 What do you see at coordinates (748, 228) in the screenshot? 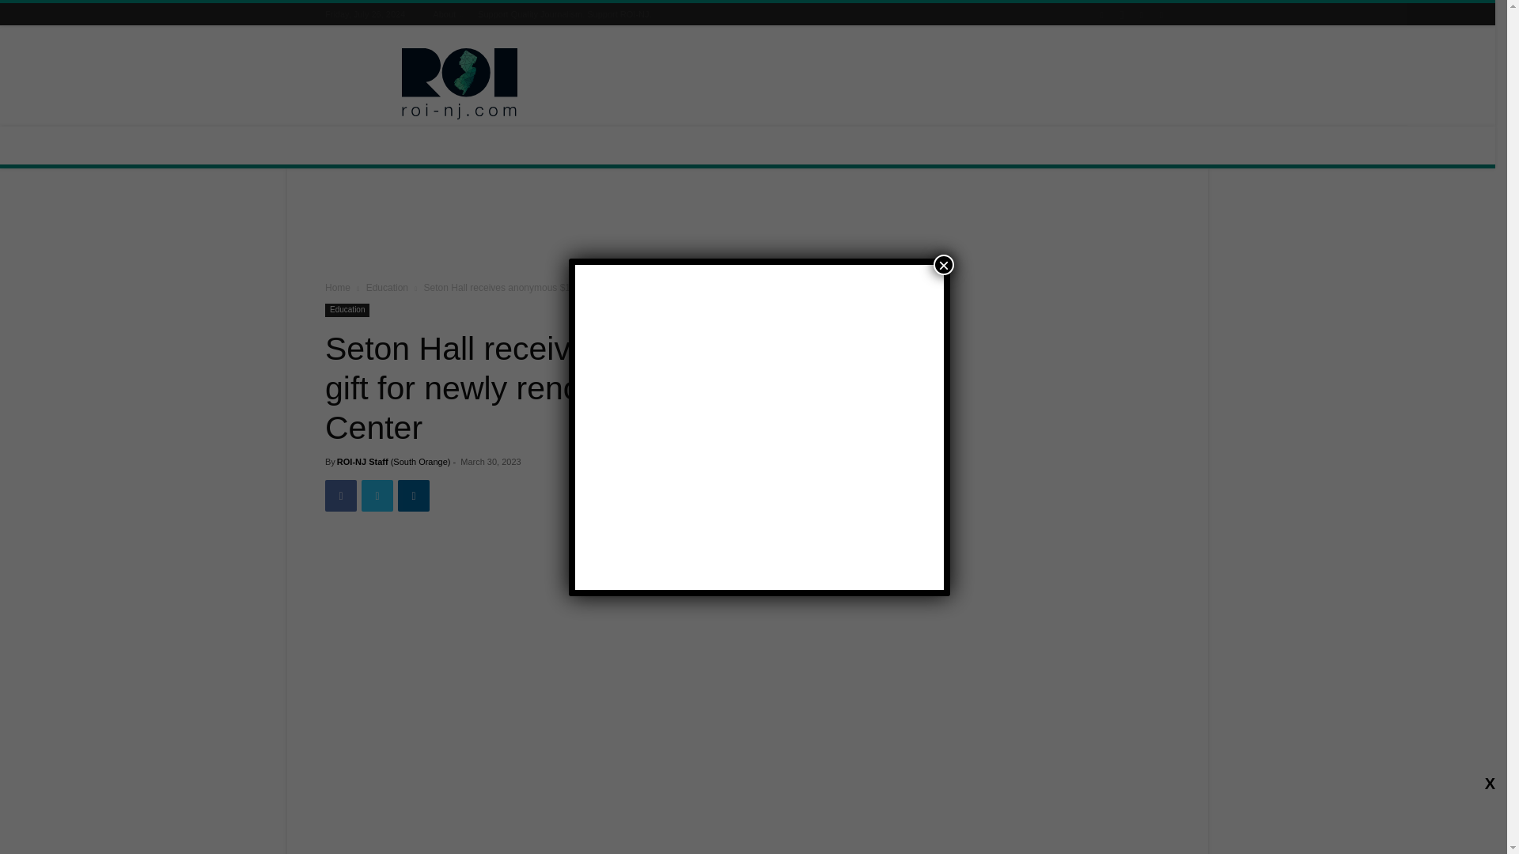
I see `3rd party ad content` at bounding box center [748, 228].